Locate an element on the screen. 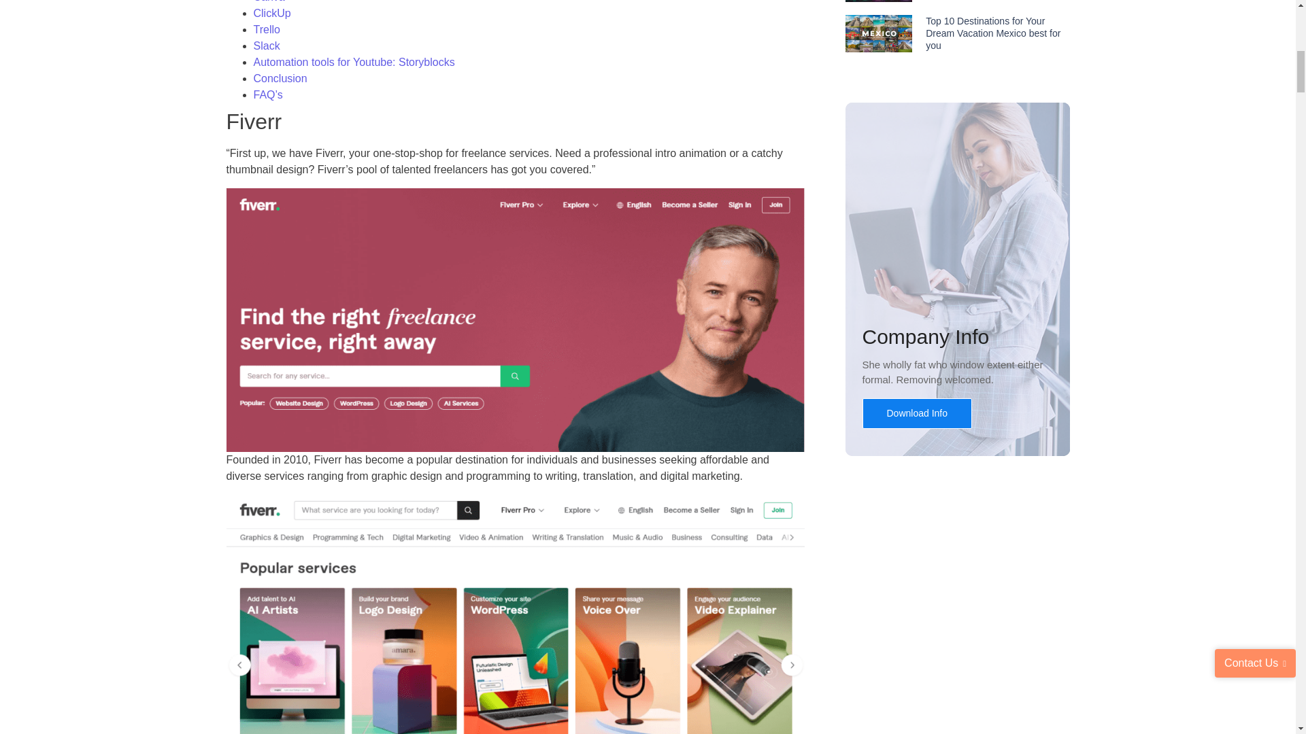  Slack is located at coordinates (266, 46).